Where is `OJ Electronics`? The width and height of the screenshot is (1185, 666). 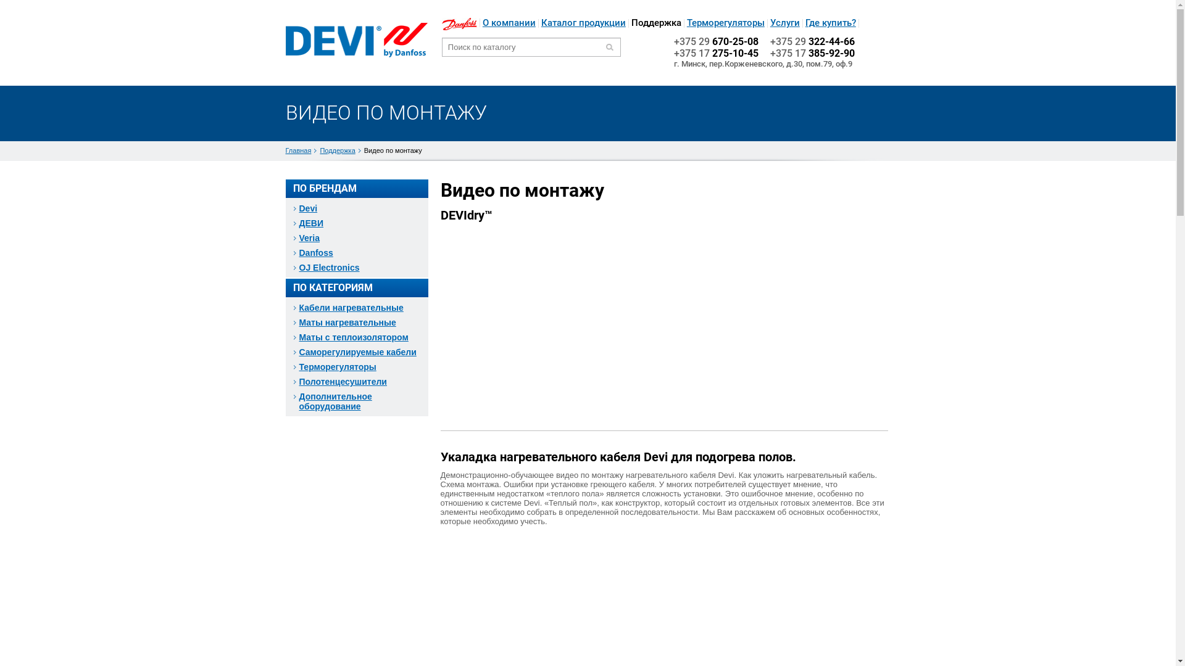
OJ Electronics is located at coordinates (357, 268).